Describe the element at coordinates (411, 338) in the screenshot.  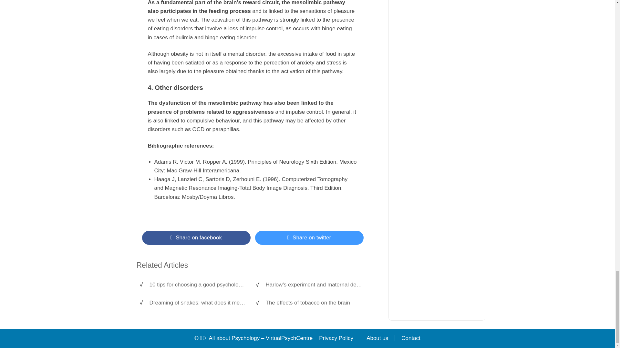
I see `Contact` at that location.